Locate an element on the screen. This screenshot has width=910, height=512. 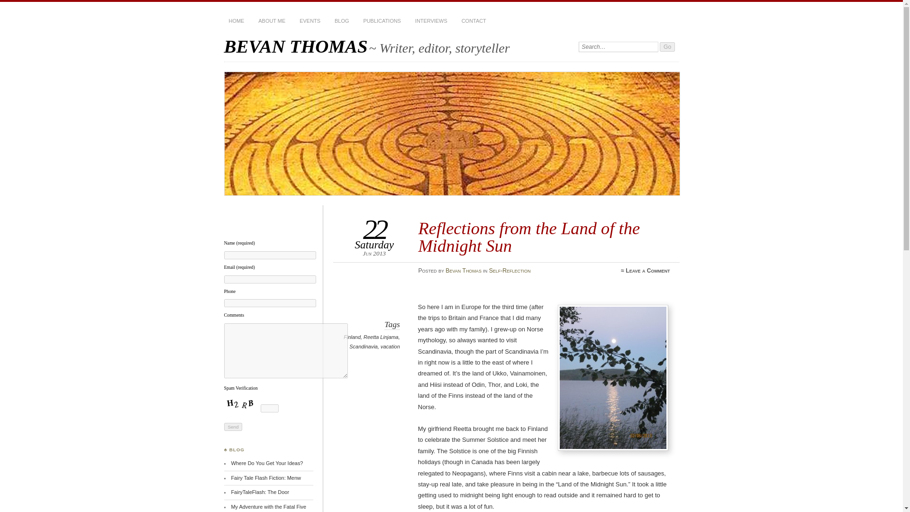
Where Do You Get Your Ideas? is located at coordinates (267, 463).